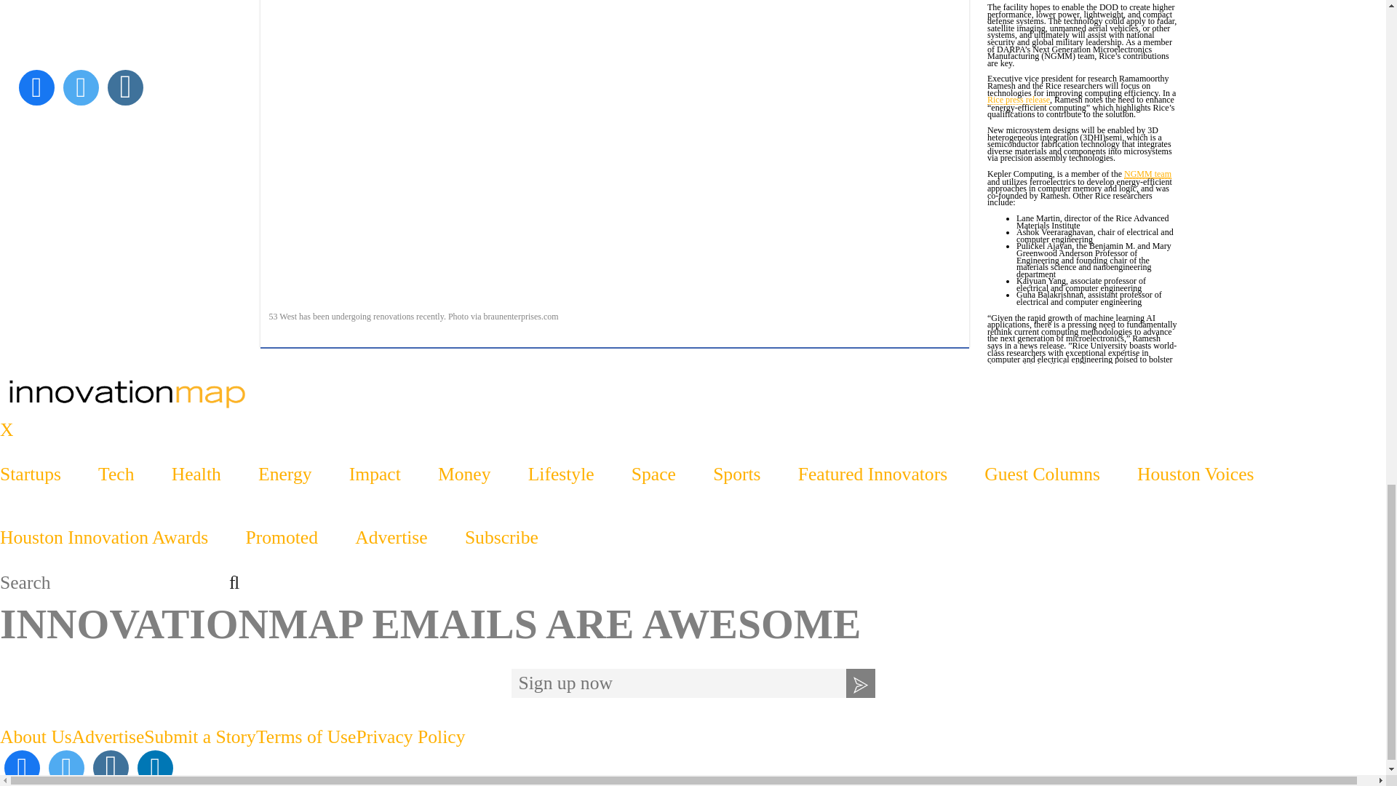  What do you see at coordinates (1148, 175) in the screenshot?
I see `NGMM team` at bounding box center [1148, 175].